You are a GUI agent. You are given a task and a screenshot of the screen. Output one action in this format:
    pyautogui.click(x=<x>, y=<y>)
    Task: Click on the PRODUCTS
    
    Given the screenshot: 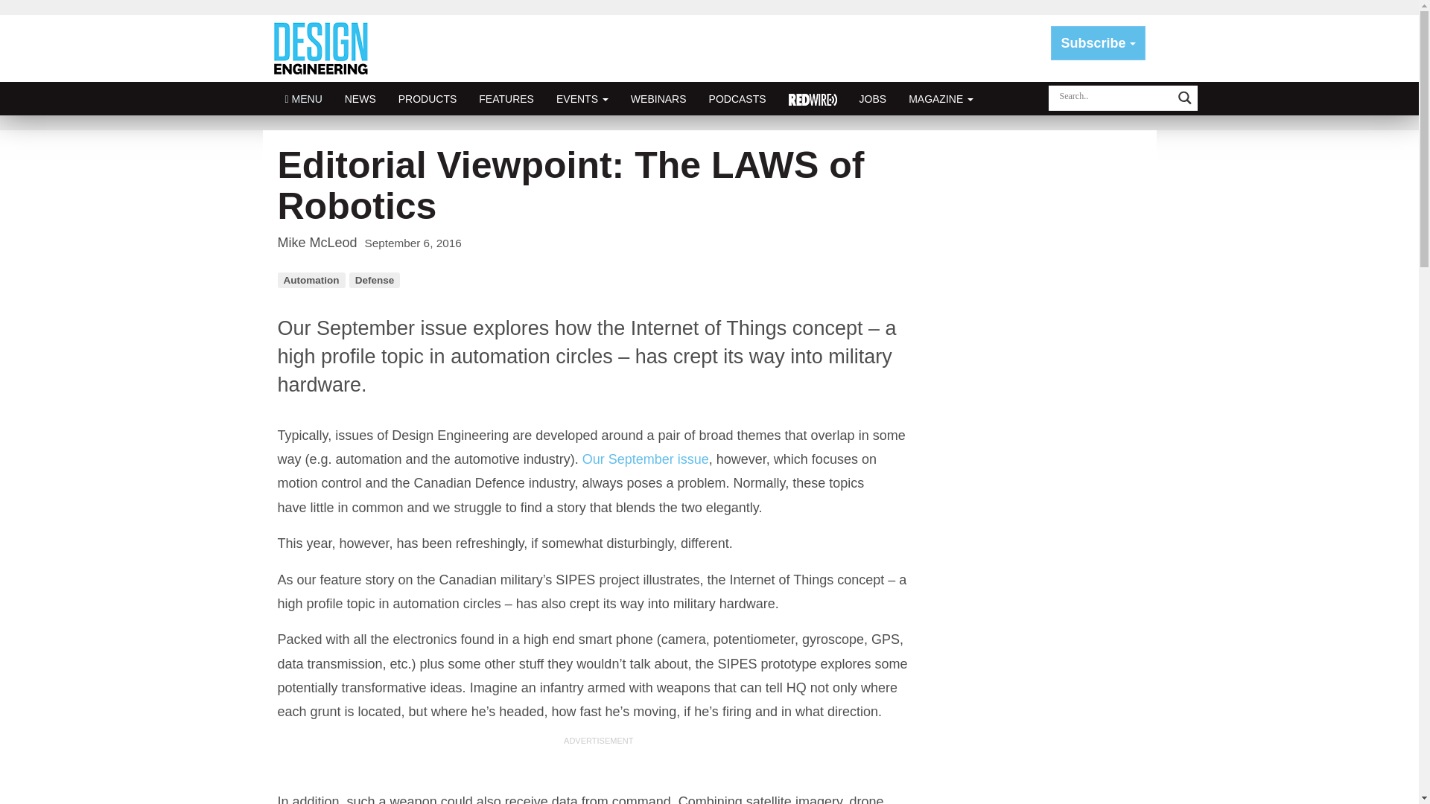 What is the action you would take?
    pyautogui.click(x=428, y=98)
    